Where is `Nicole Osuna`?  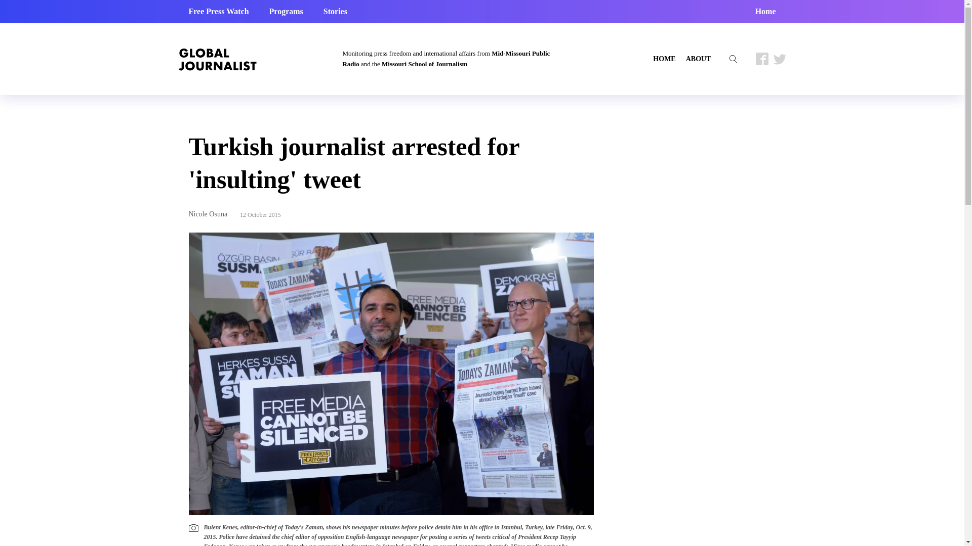 Nicole Osuna is located at coordinates (208, 213).